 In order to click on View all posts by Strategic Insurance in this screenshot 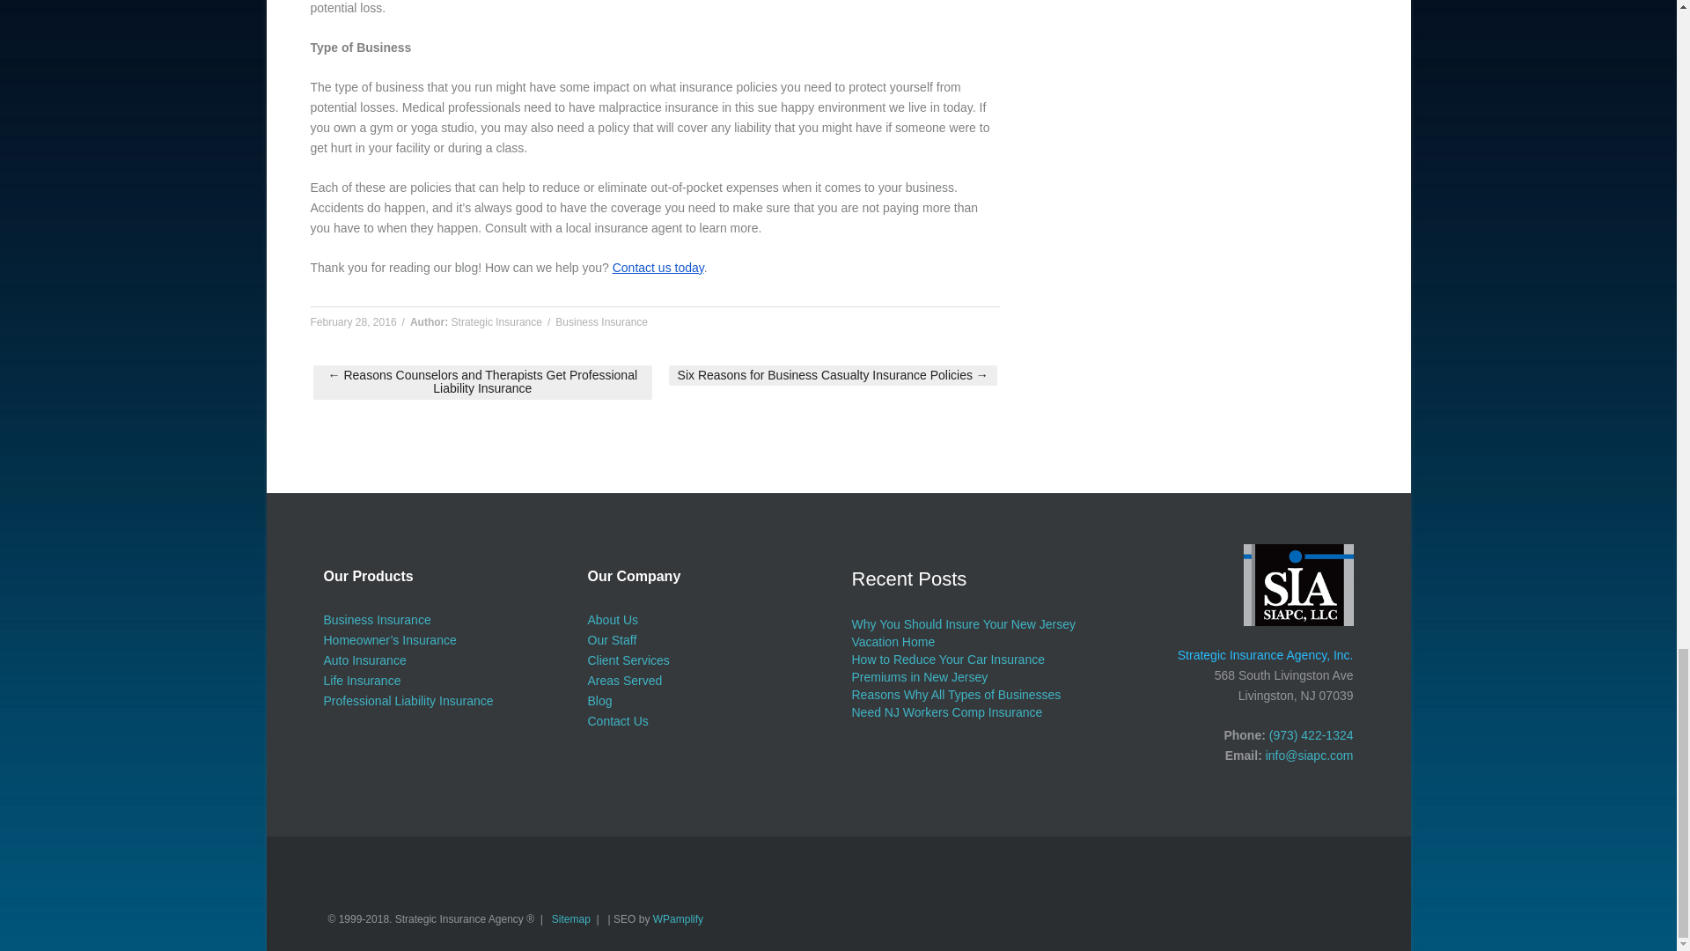, I will do `click(496, 321)`.